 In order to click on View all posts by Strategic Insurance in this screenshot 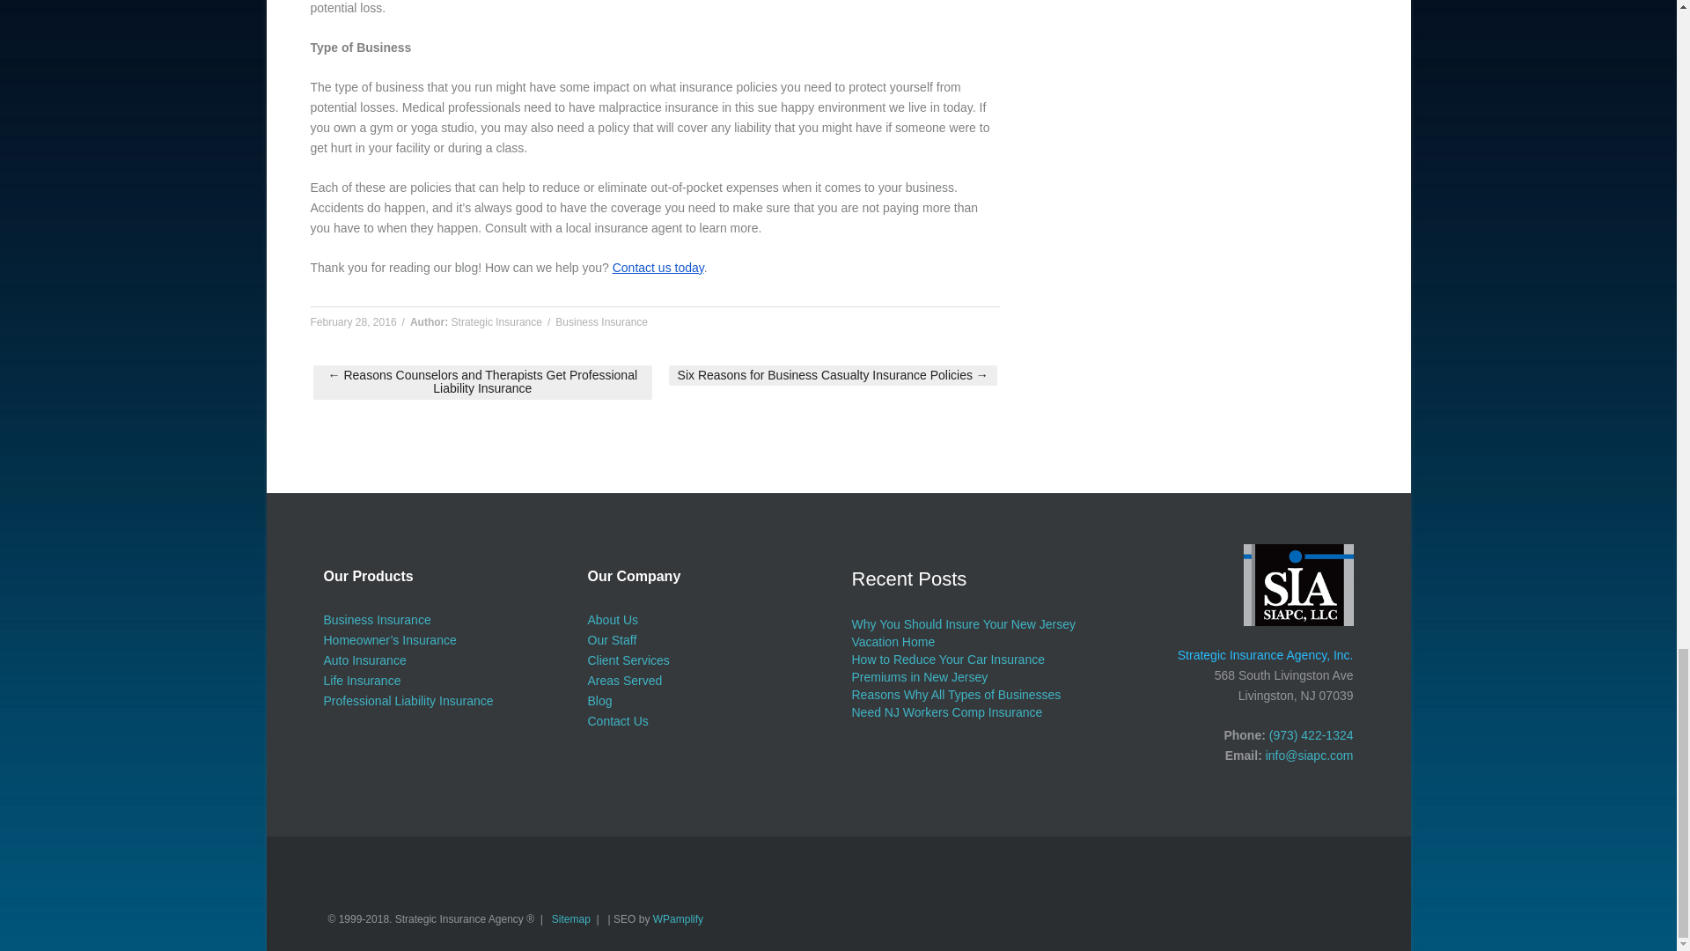, I will do `click(496, 321)`.